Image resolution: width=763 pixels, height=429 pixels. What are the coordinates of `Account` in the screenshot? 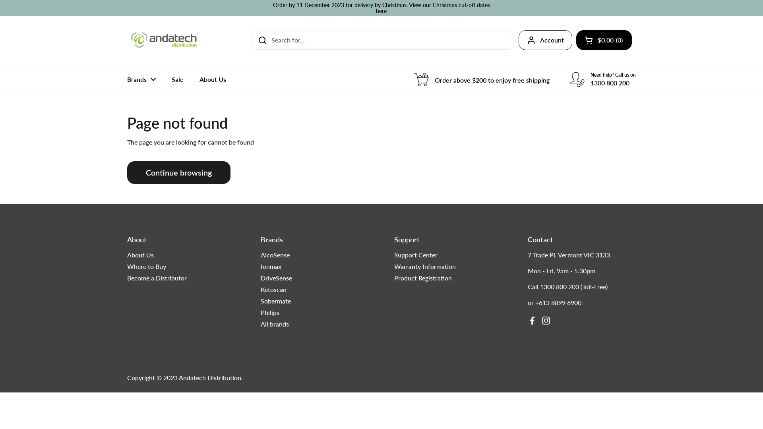 It's located at (545, 40).